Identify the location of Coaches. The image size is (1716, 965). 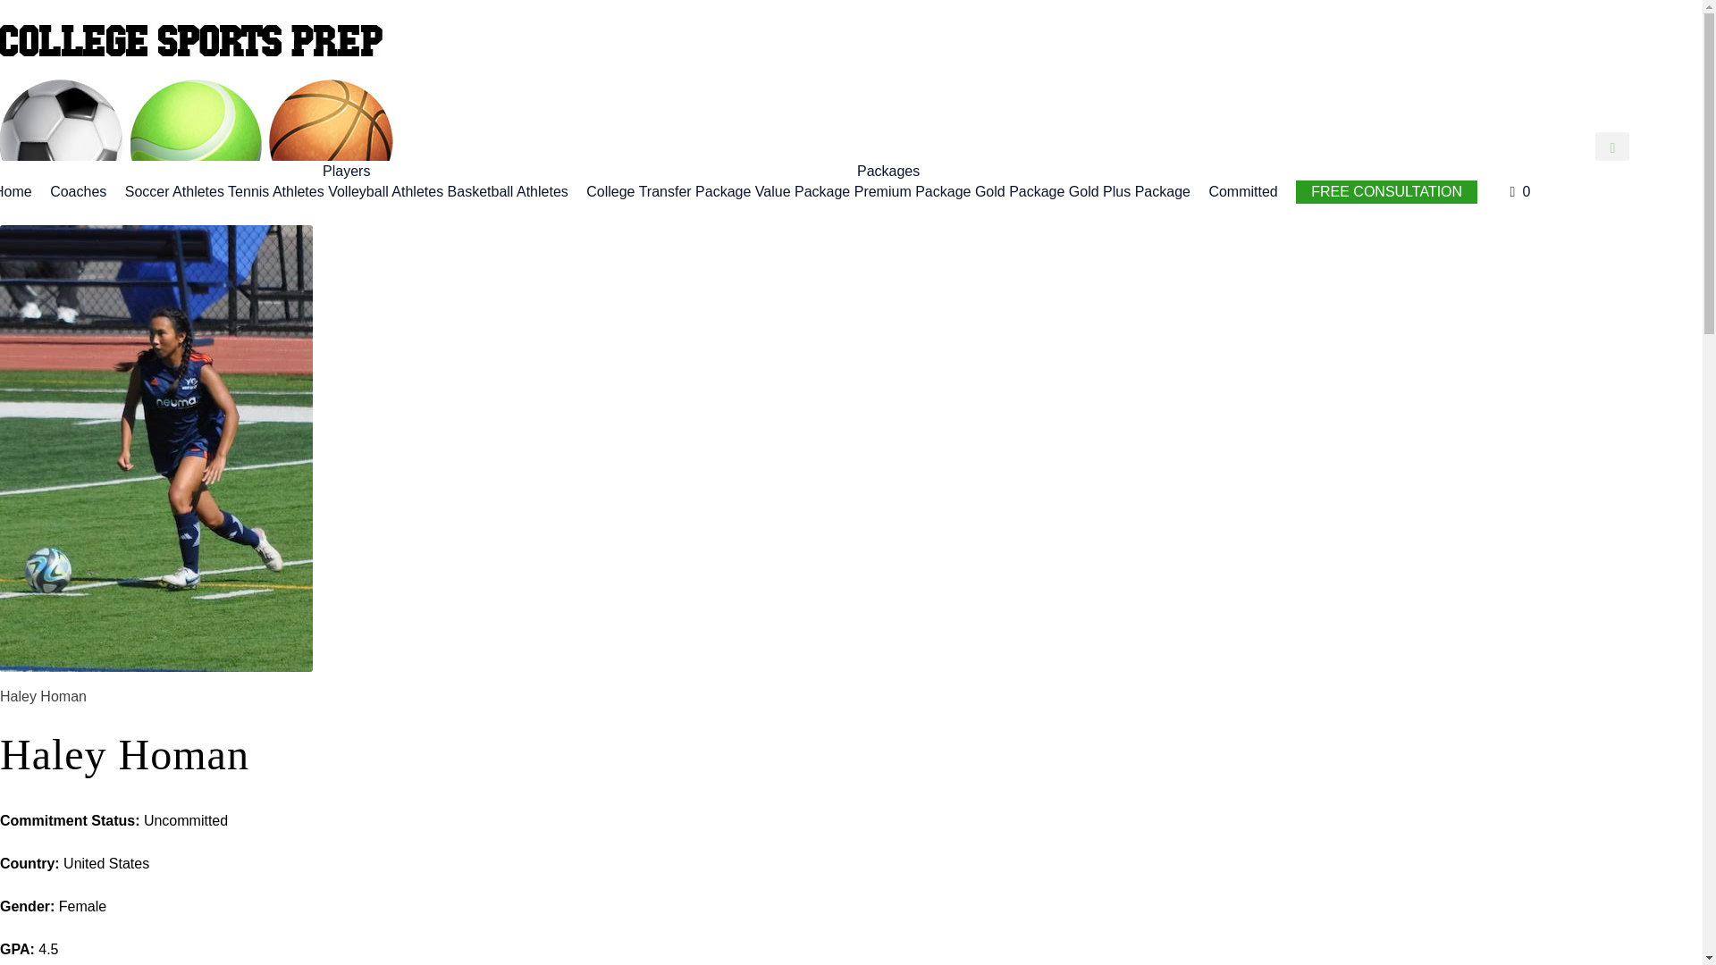
(78, 191).